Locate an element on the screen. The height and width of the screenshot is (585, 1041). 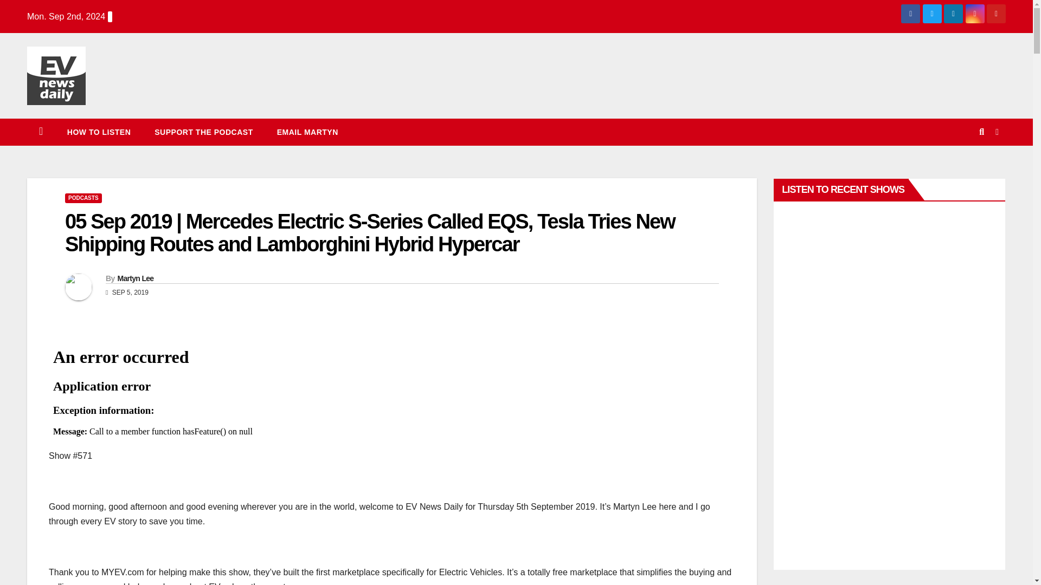
SUPPORT THE PODCAST is located at coordinates (203, 132).